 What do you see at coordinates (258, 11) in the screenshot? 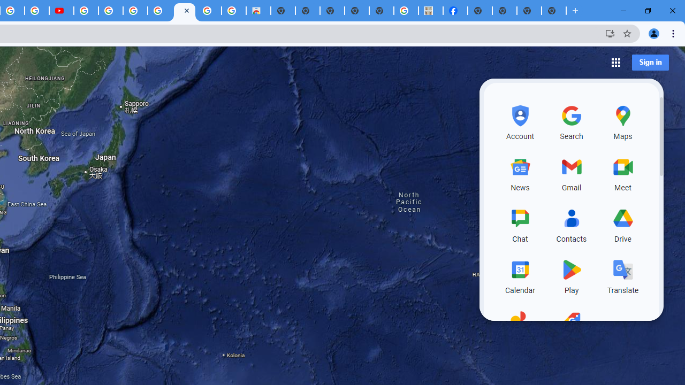
I see `Chrome Web Store - Shopping` at bounding box center [258, 11].